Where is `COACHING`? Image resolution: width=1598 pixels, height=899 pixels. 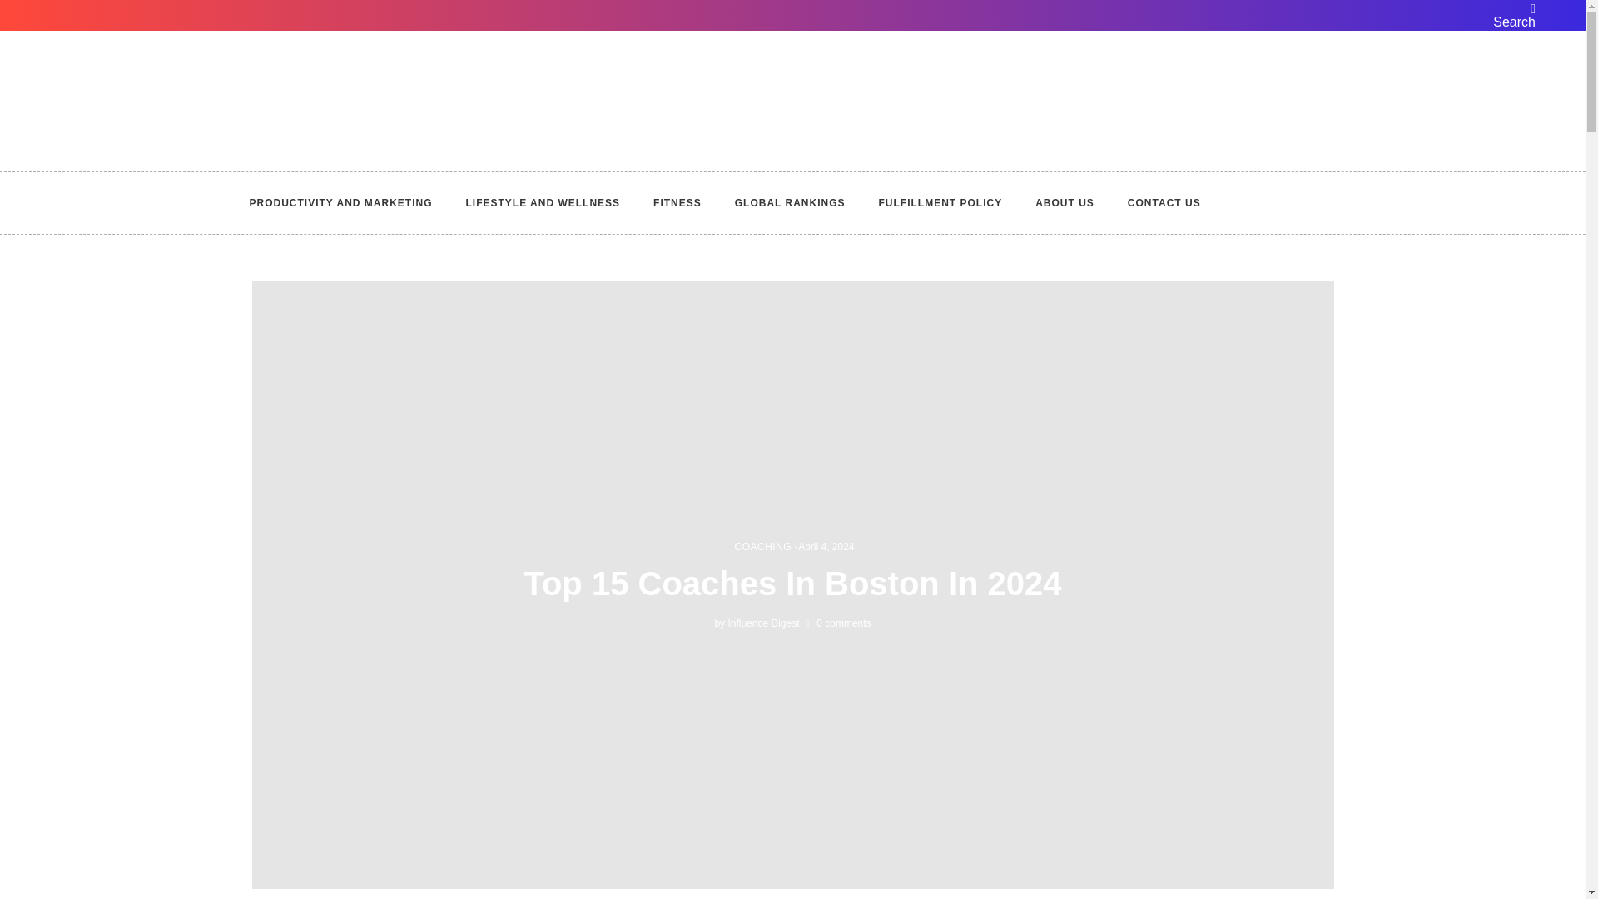
COACHING is located at coordinates (762, 547).